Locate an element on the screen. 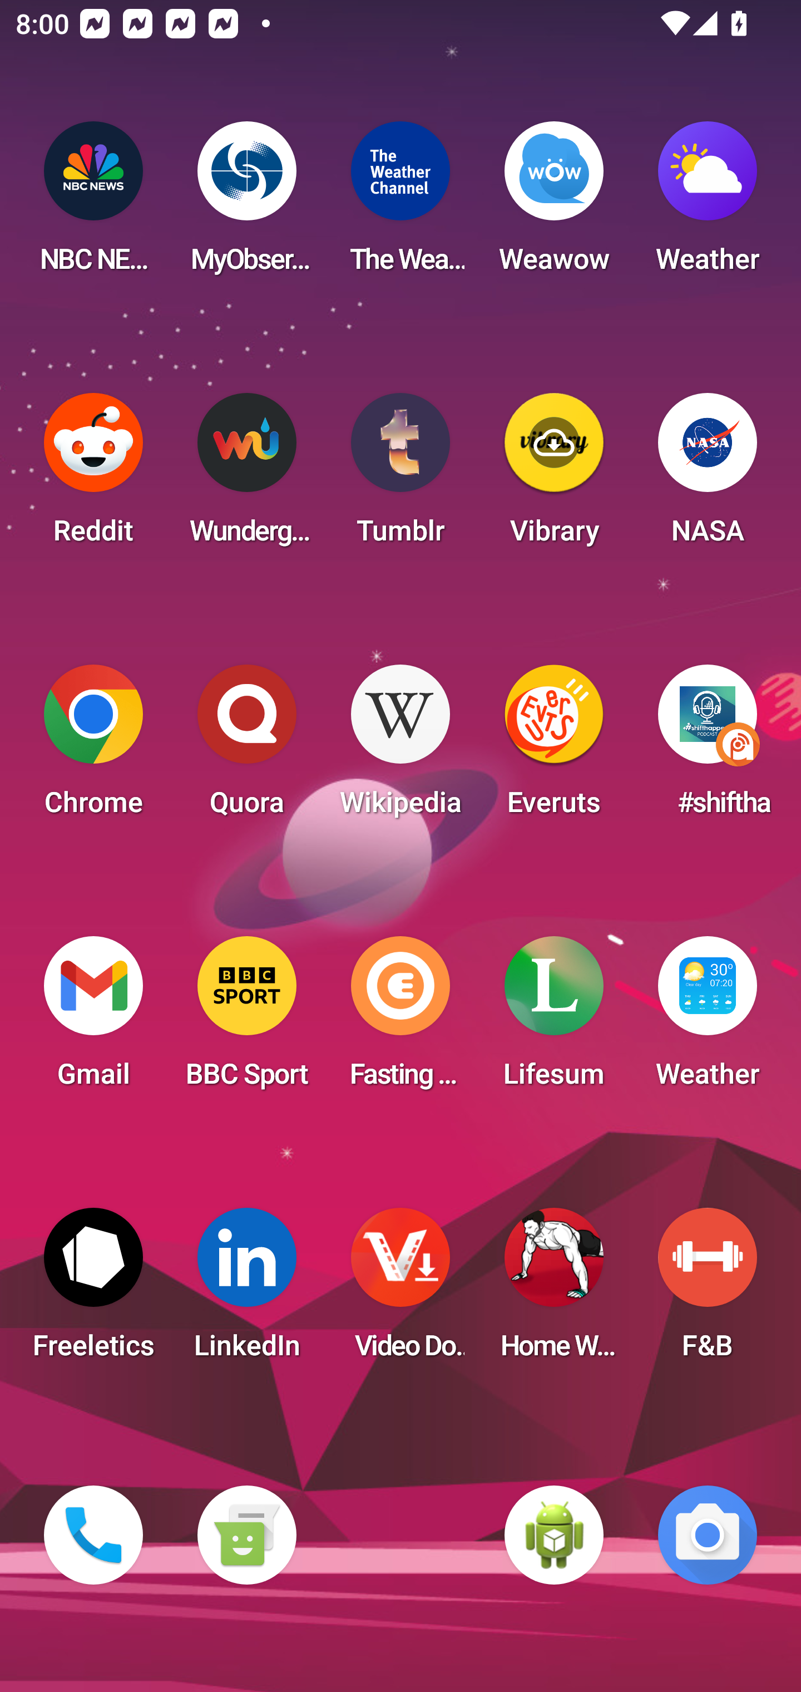 The image size is (801, 1692). Messaging is located at coordinates (246, 1535).